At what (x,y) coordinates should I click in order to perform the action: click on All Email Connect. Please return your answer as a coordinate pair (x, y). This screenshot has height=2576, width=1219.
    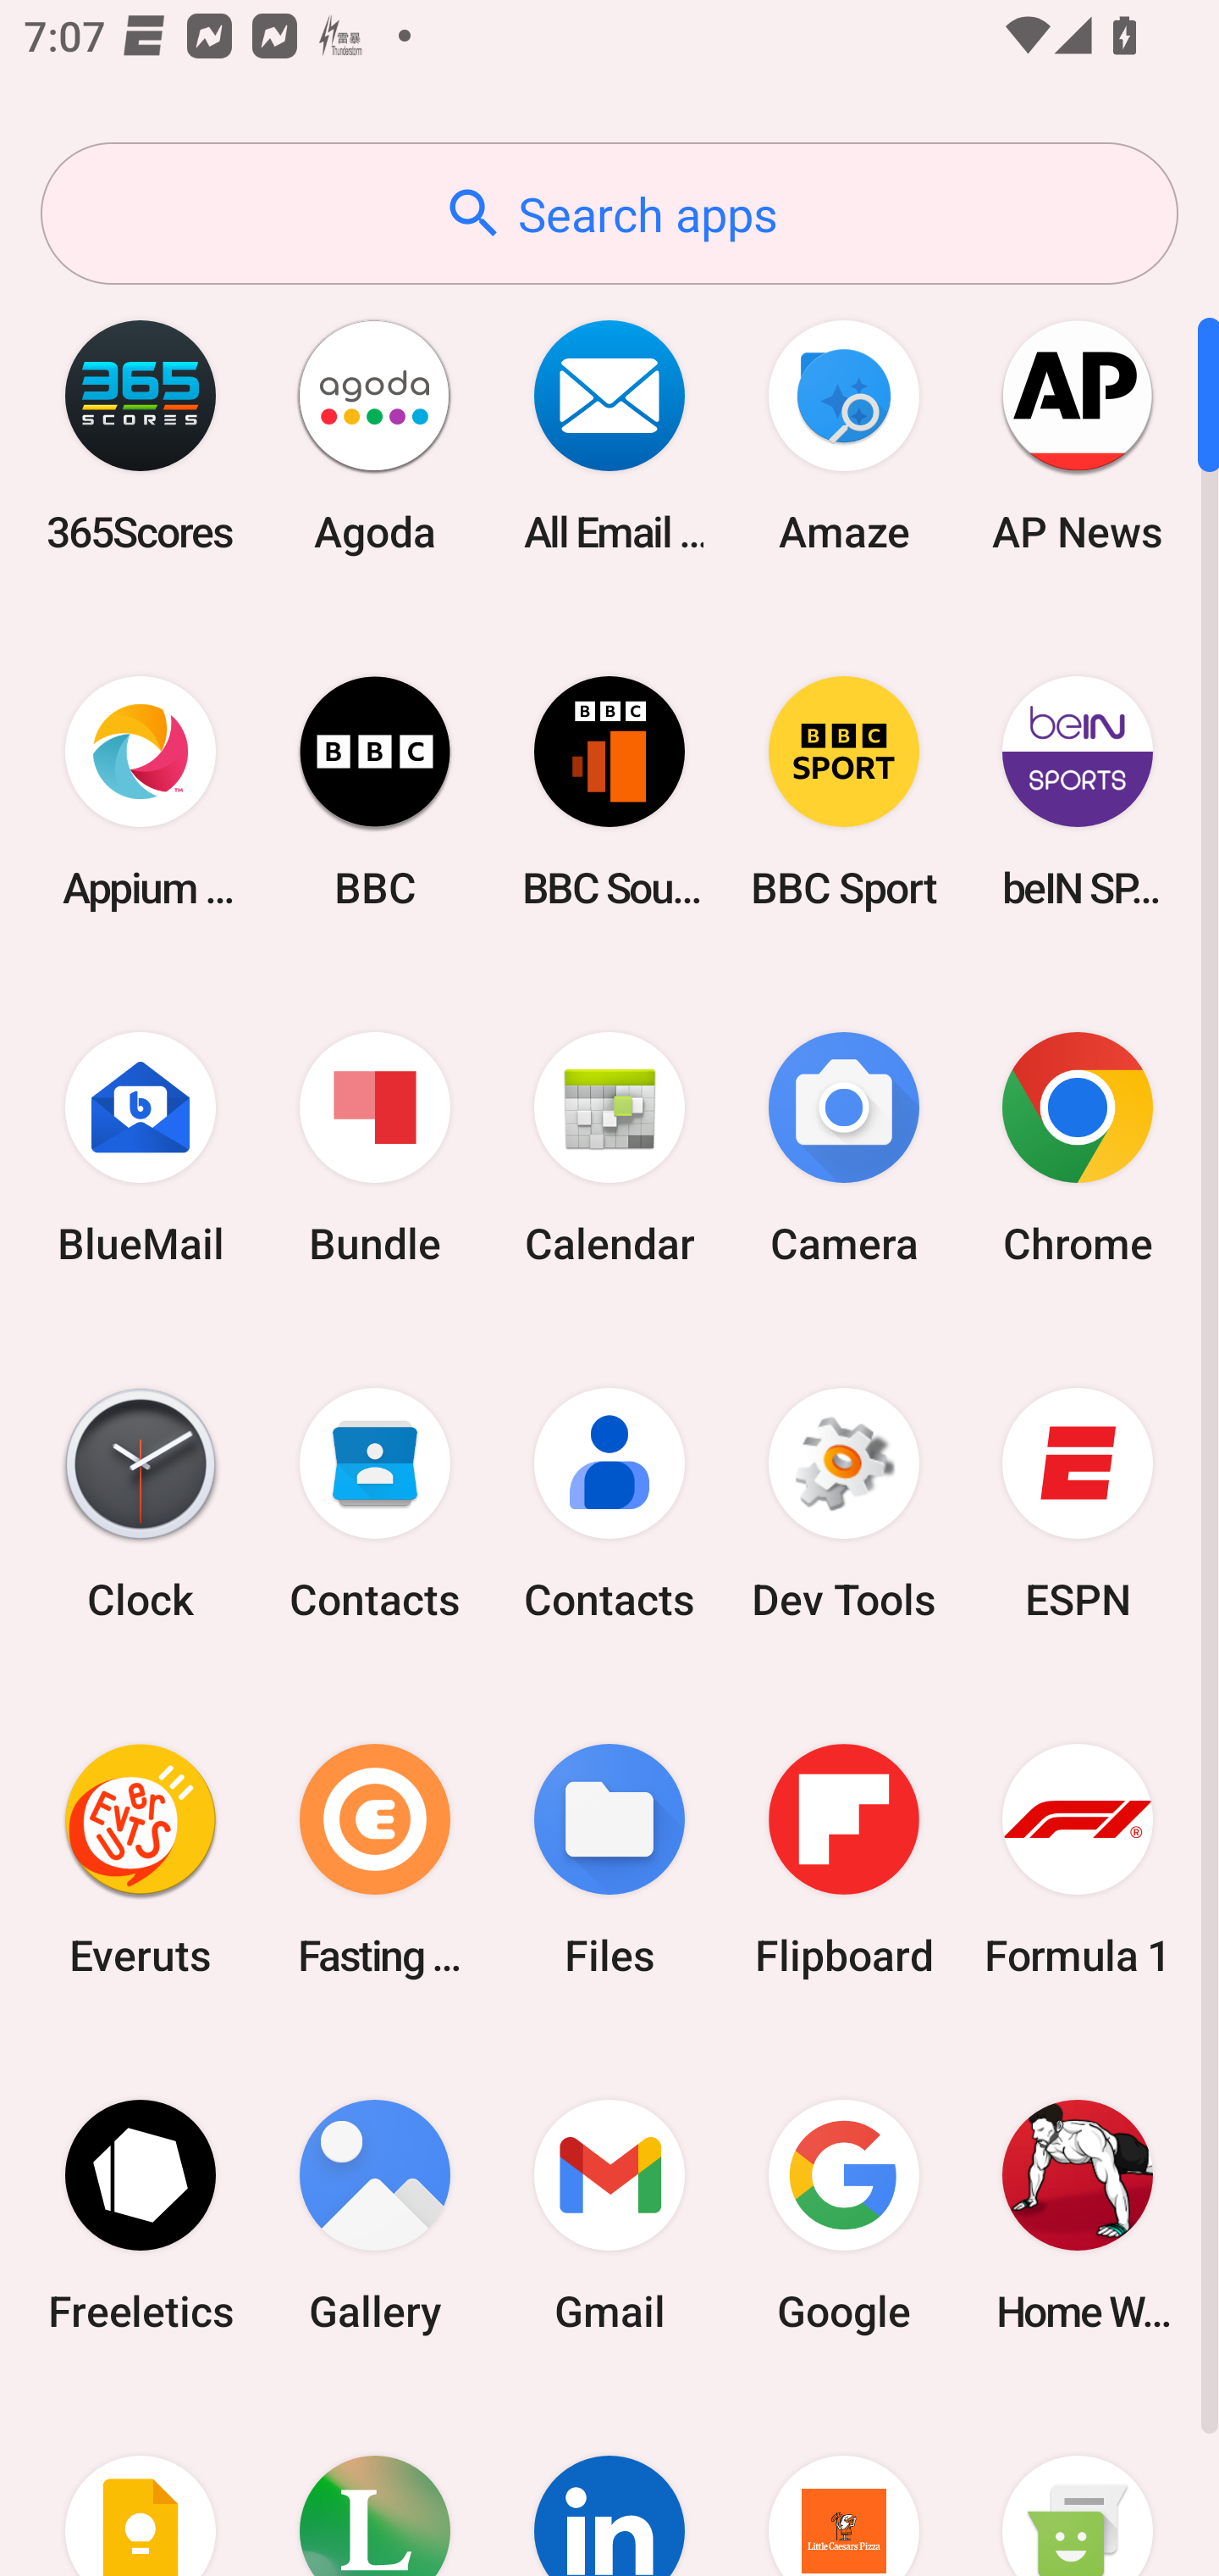
    Looking at the image, I should click on (609, 436).